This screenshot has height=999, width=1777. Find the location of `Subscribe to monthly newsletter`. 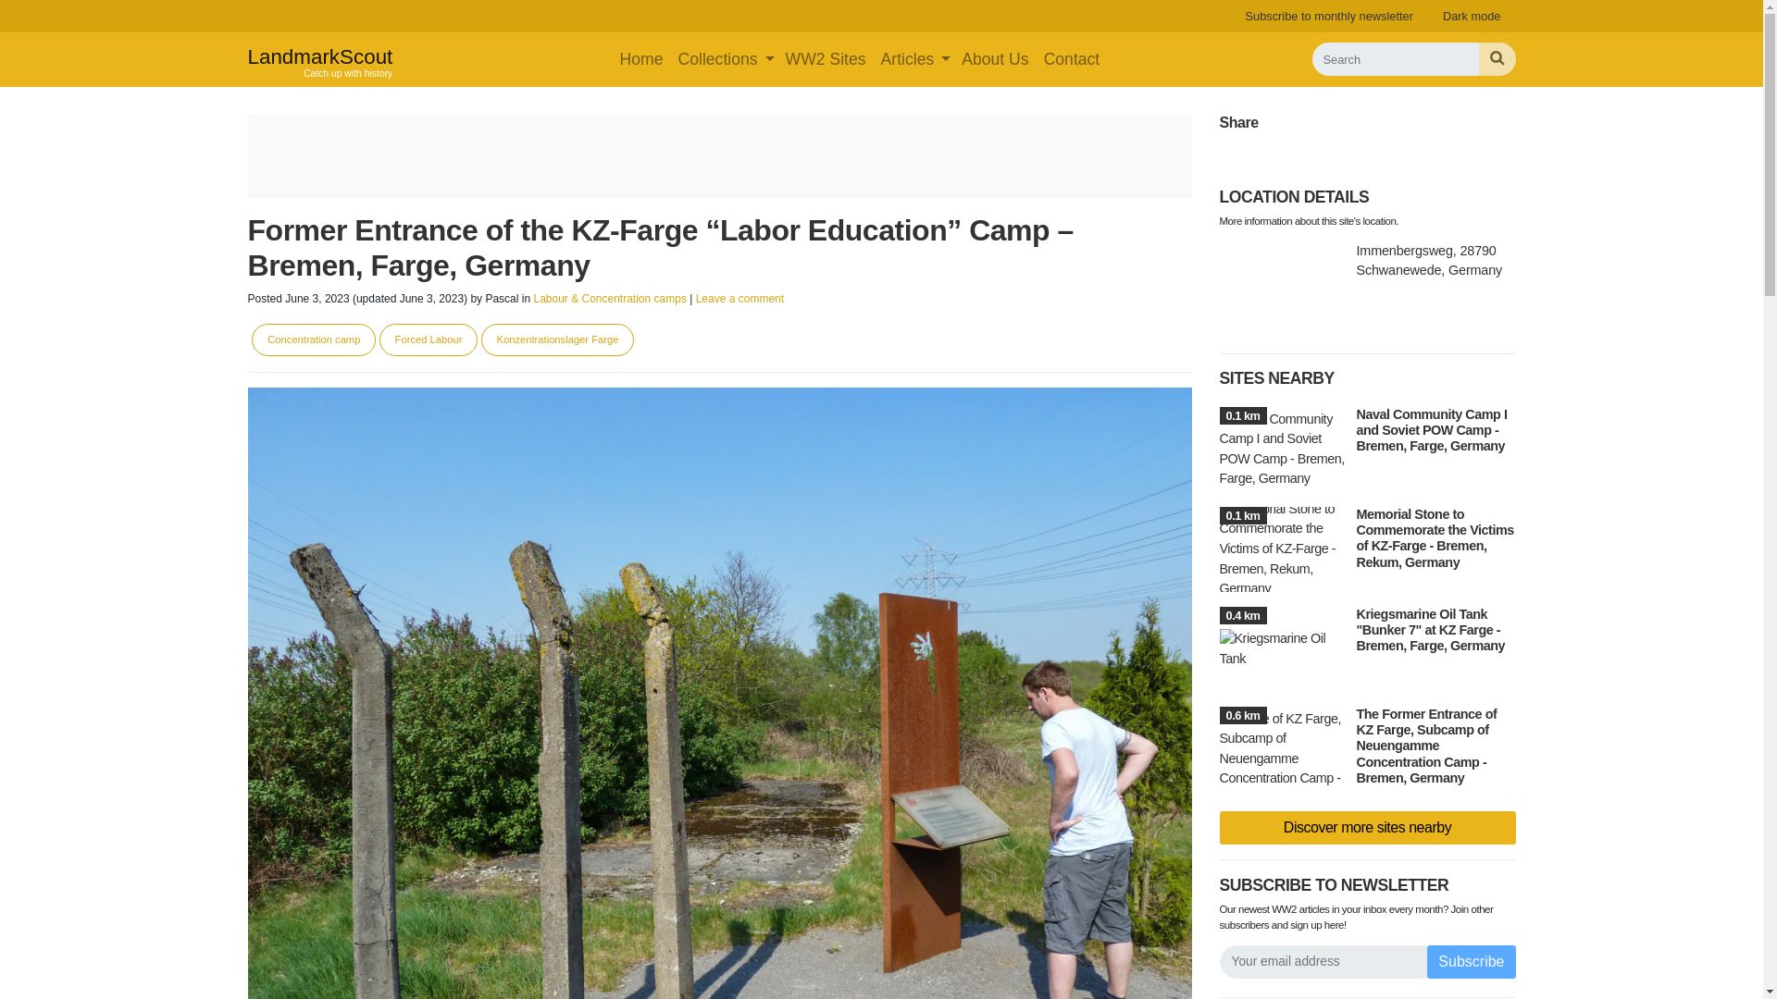

Subscribe to monthly newsletter is located at coordinates (320, 59).